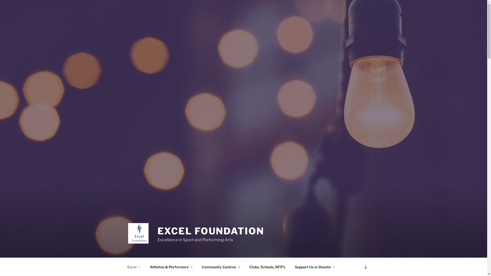  Describe the element at coordinates (133, 267) in the screenshot. I see `Excel` at that location.